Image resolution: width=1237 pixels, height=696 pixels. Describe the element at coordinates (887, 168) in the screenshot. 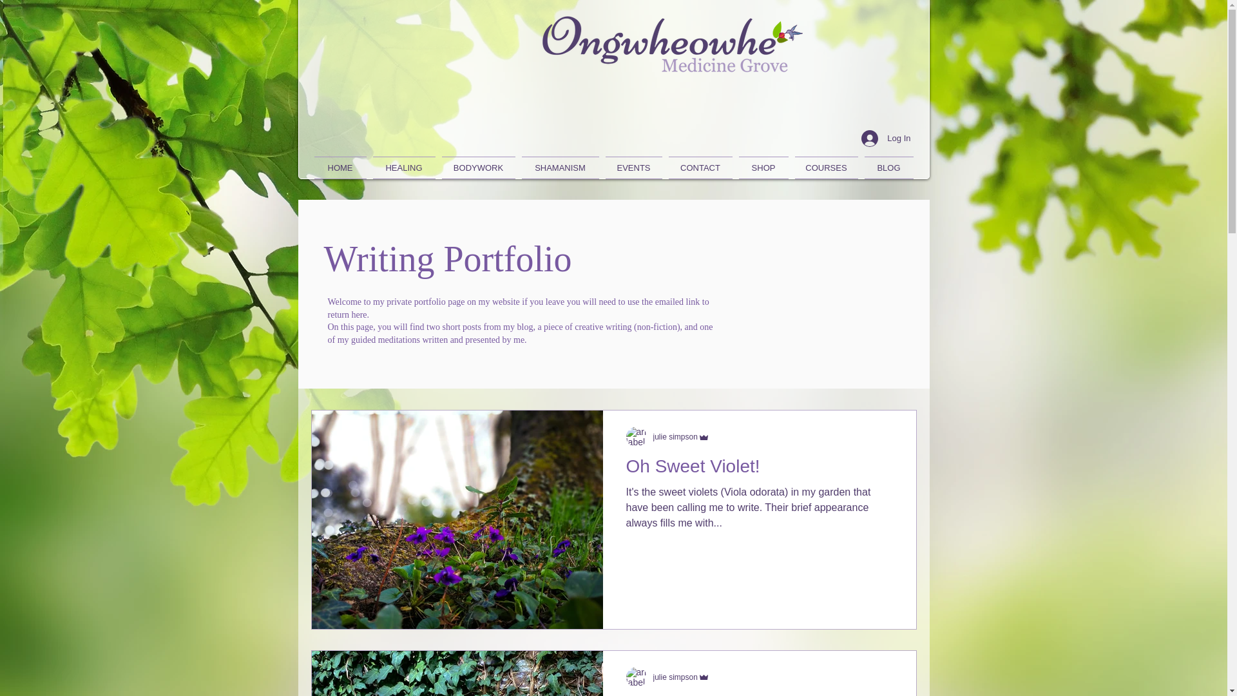

I see `BLOG` at that location.